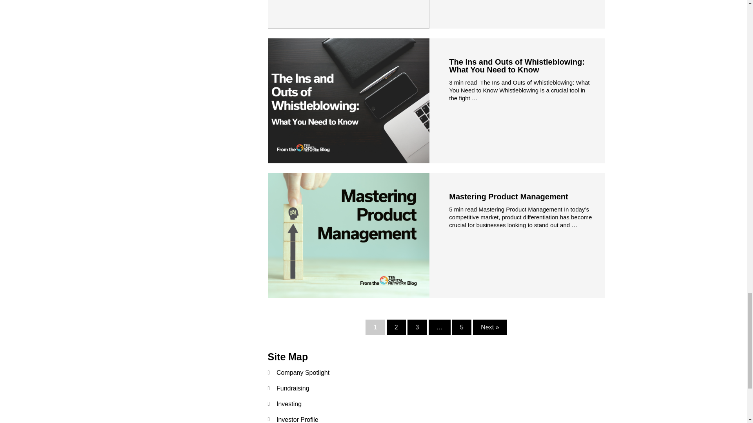 The width and height of the screenshot is (753, 423). Describe the element at coordinates (417, 327) in the screenshot. I see `3` at that location.